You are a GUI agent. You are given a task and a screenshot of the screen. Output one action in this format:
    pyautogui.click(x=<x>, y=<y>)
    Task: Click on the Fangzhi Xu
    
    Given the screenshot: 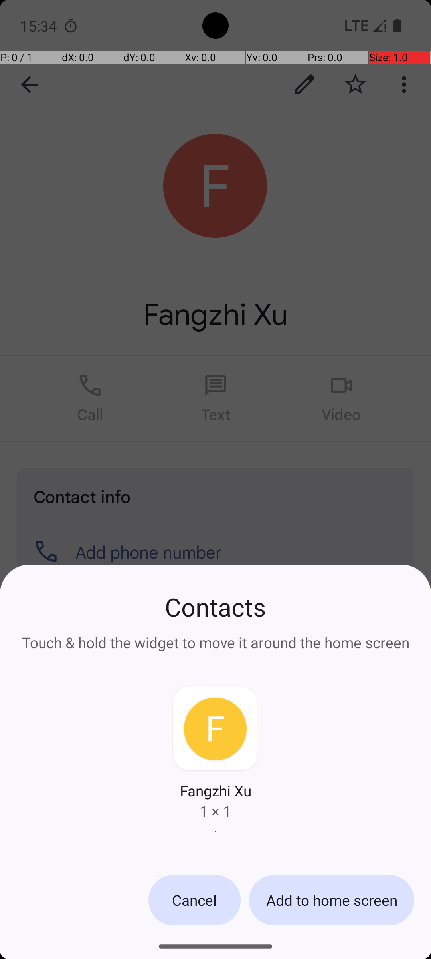 What is the action you would take?
    pyautogui.click(x=215, y=790)
    